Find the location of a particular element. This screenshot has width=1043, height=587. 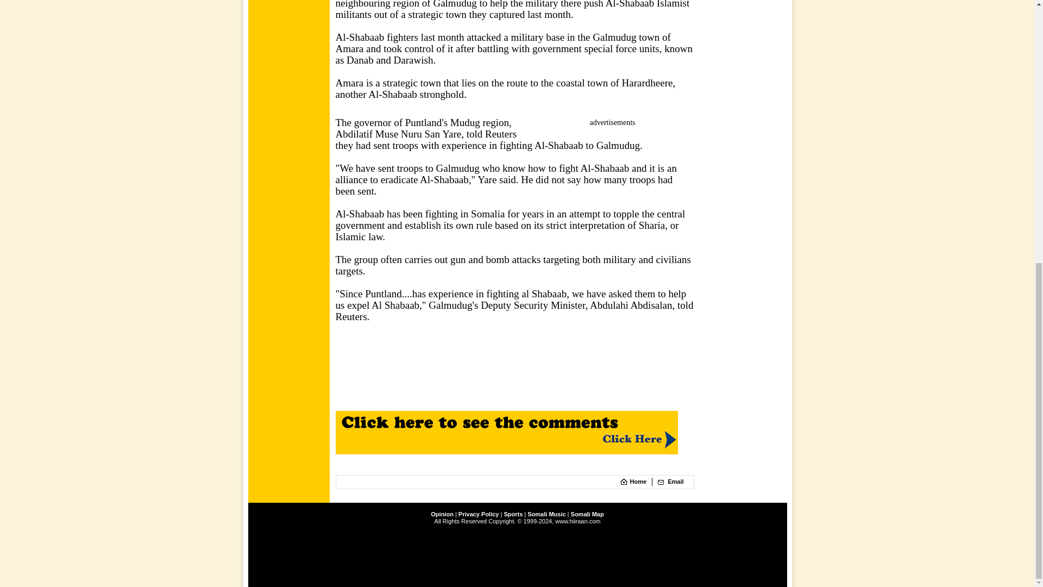

Home is located at coordinates (638, 482).